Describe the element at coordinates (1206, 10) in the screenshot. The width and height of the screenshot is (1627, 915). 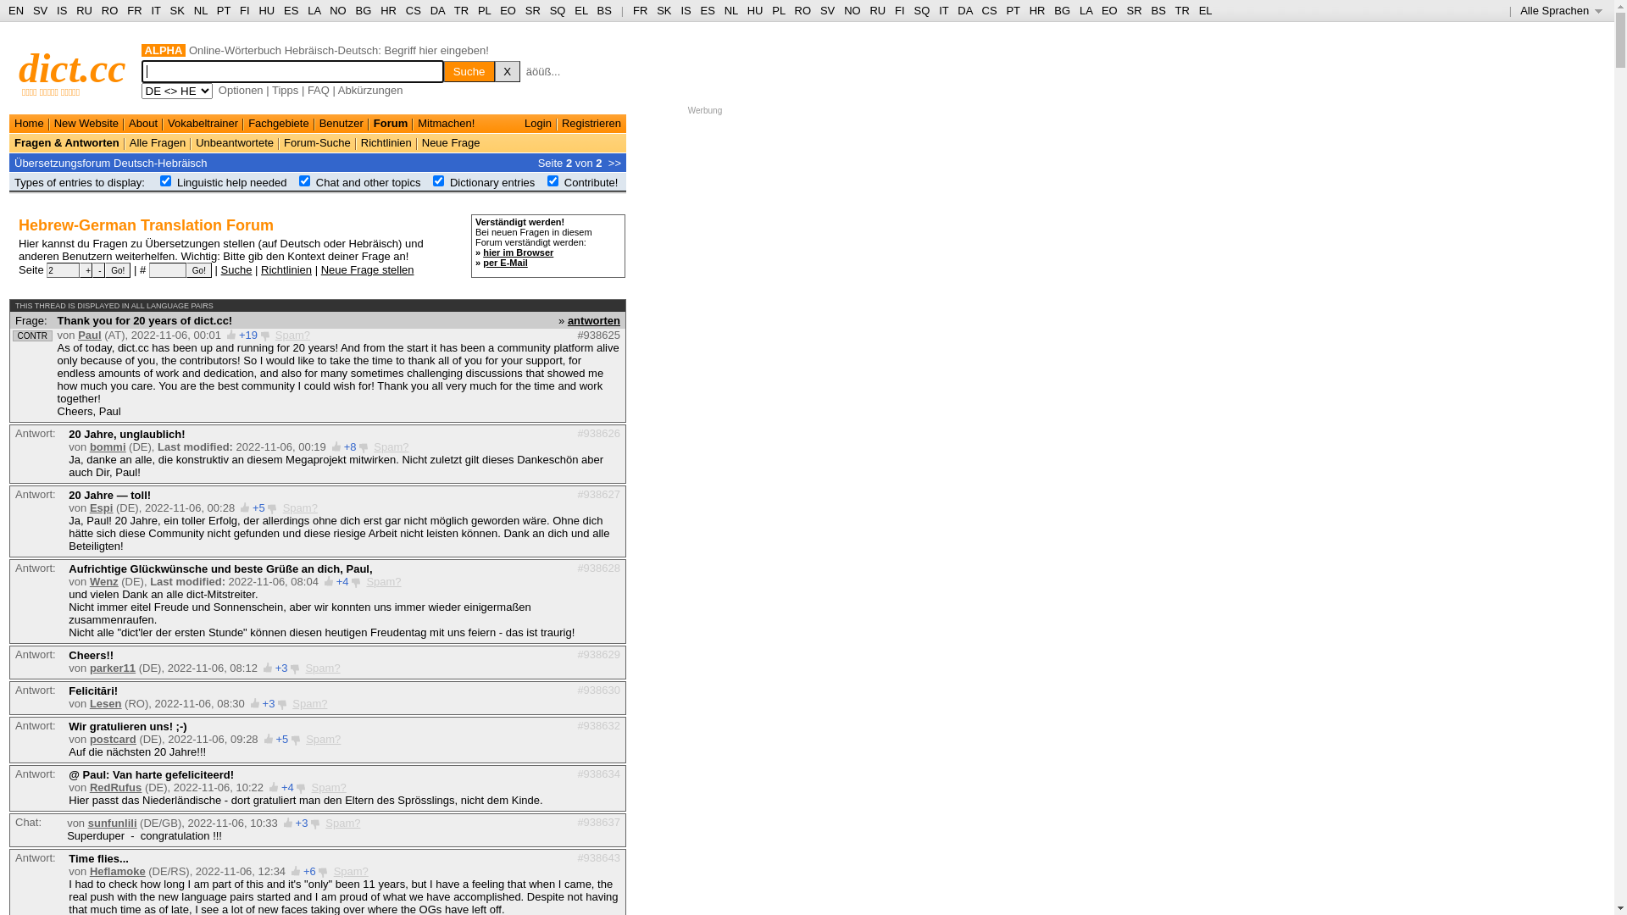
I see `EL` at that location.